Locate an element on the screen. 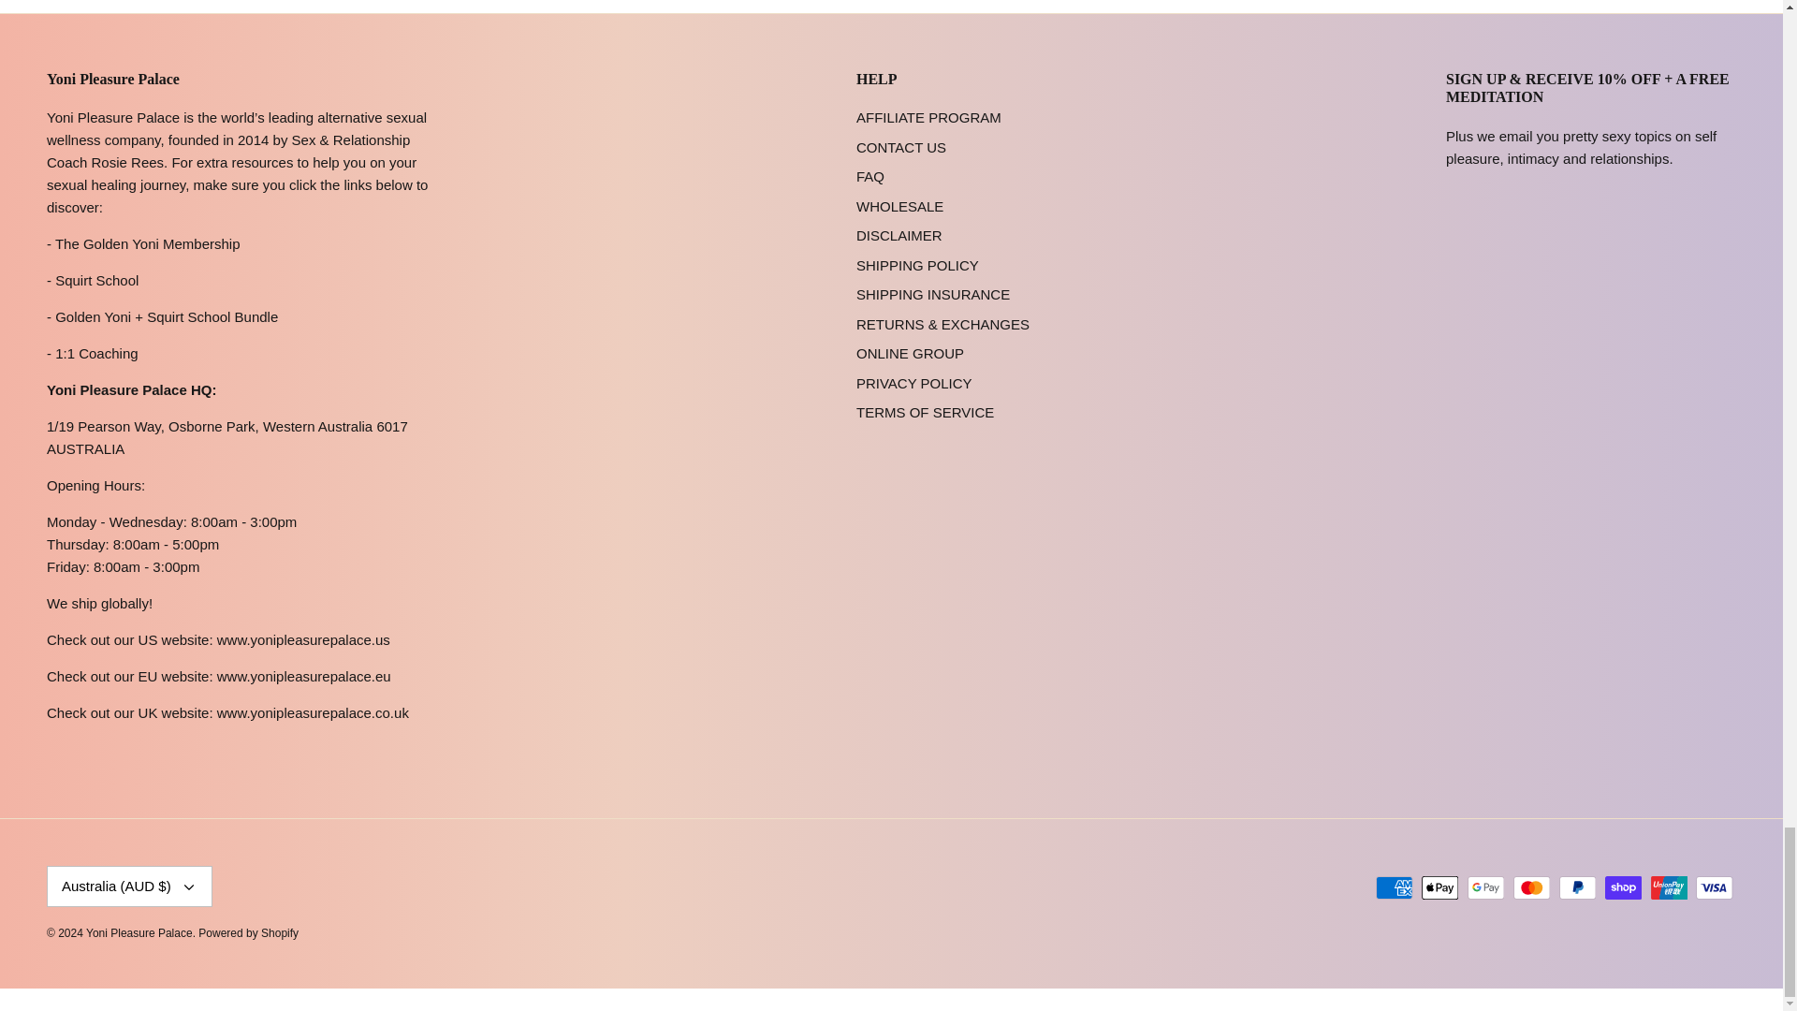  Union Pay is located at coordinates (1669, 887).